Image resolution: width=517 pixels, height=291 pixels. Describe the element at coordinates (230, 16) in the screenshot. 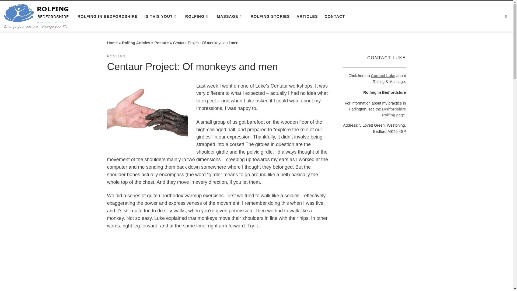

I see `MASSAGE` at that location.